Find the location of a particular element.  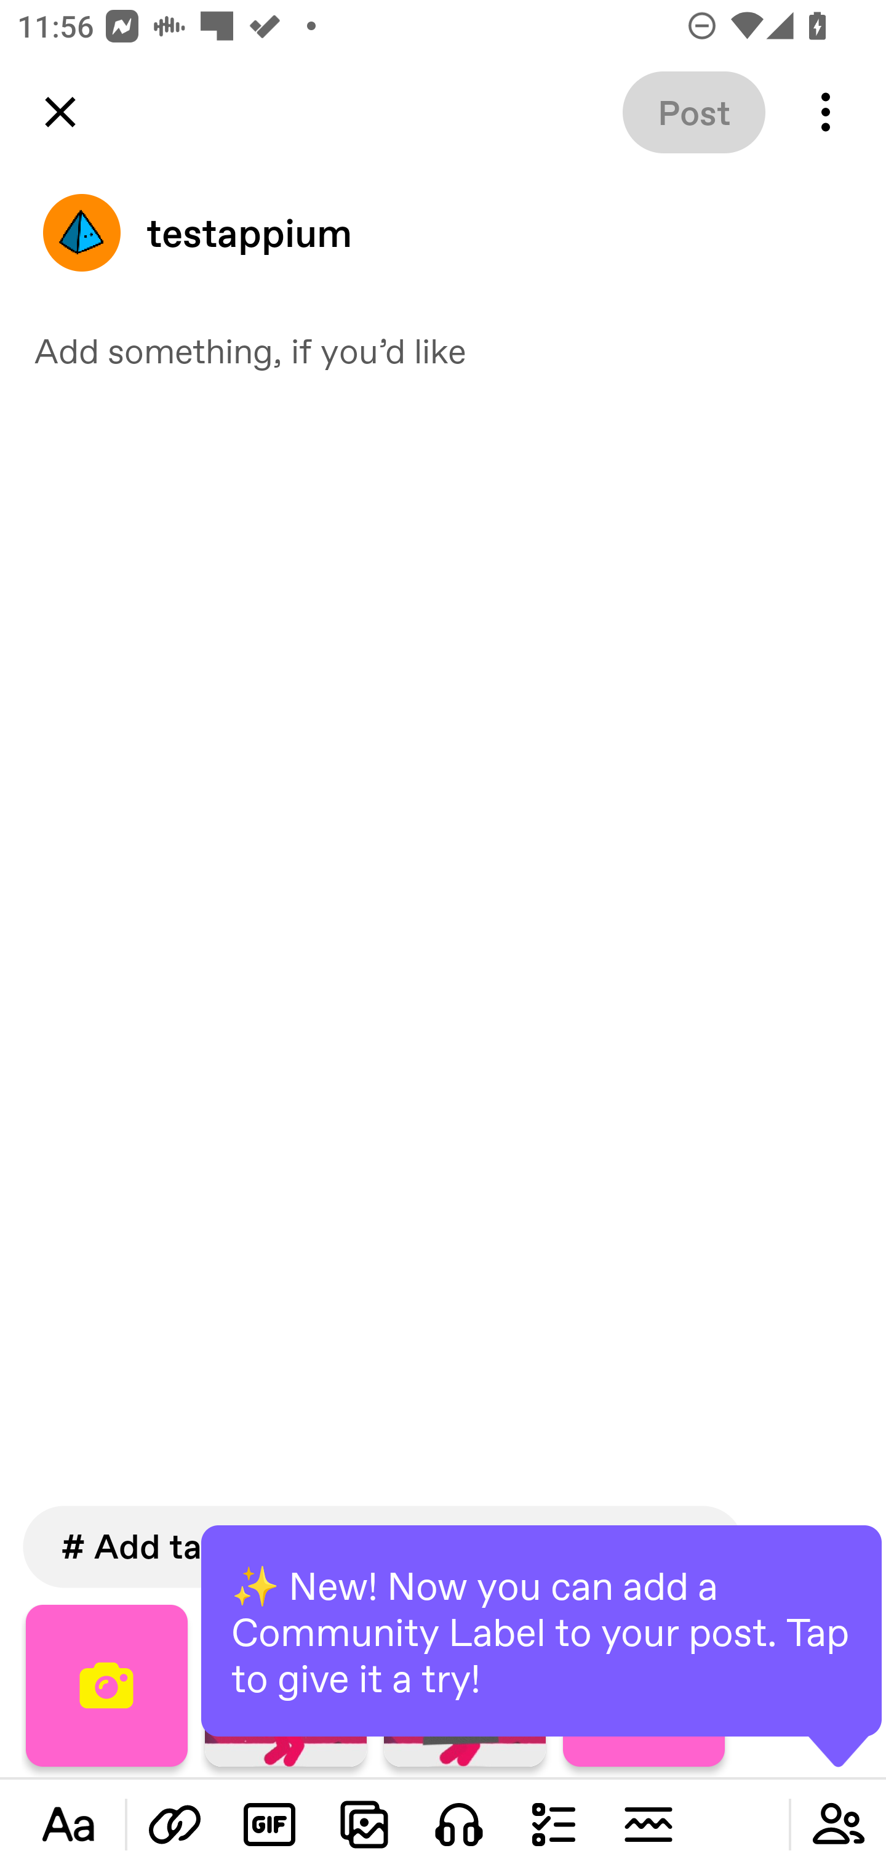

Add Audio to post is located at coordinates (459, 1824).